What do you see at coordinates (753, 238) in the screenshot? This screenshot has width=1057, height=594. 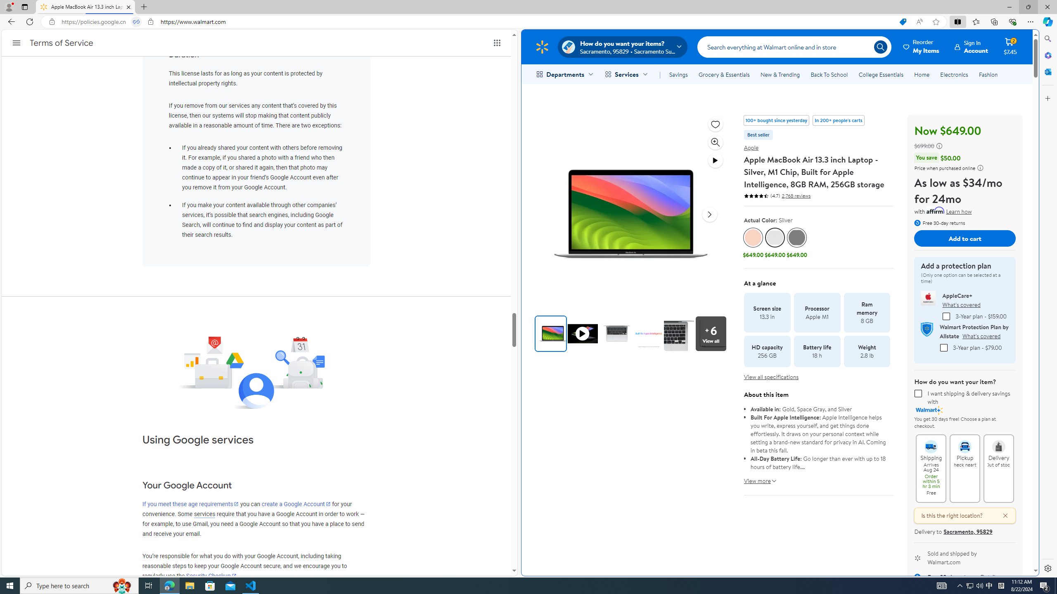 I see `Gold` at bounding box center [753, 238].